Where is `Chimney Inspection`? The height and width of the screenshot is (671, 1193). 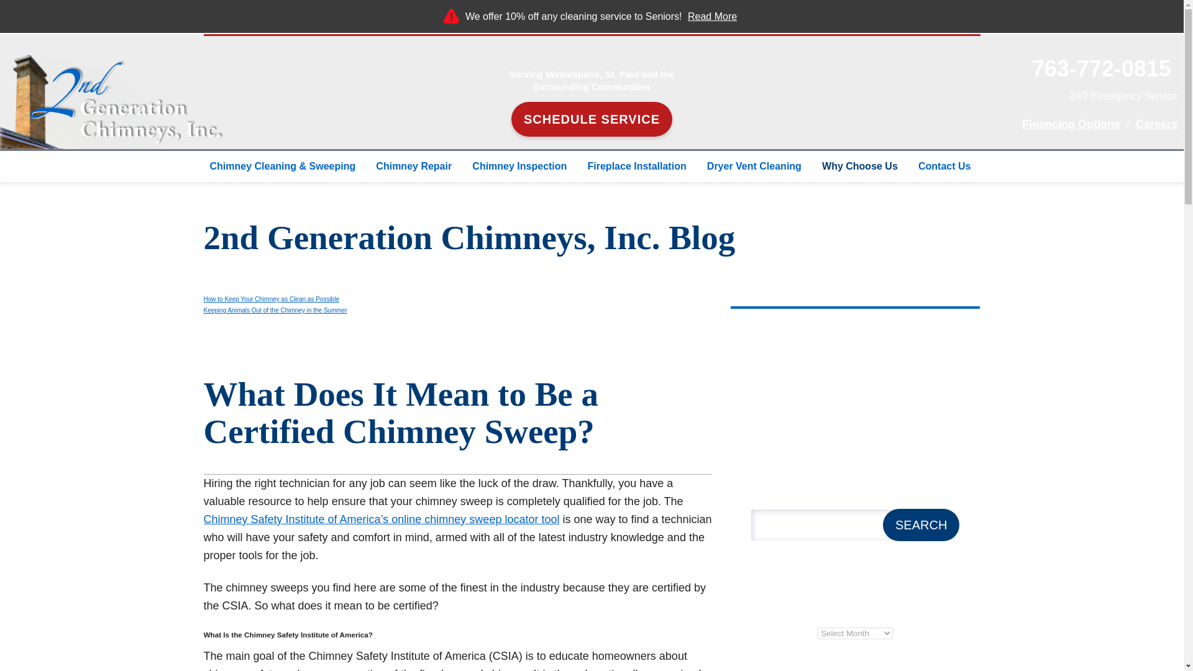
Chimney Inspection is located at coordinates (521, 167).